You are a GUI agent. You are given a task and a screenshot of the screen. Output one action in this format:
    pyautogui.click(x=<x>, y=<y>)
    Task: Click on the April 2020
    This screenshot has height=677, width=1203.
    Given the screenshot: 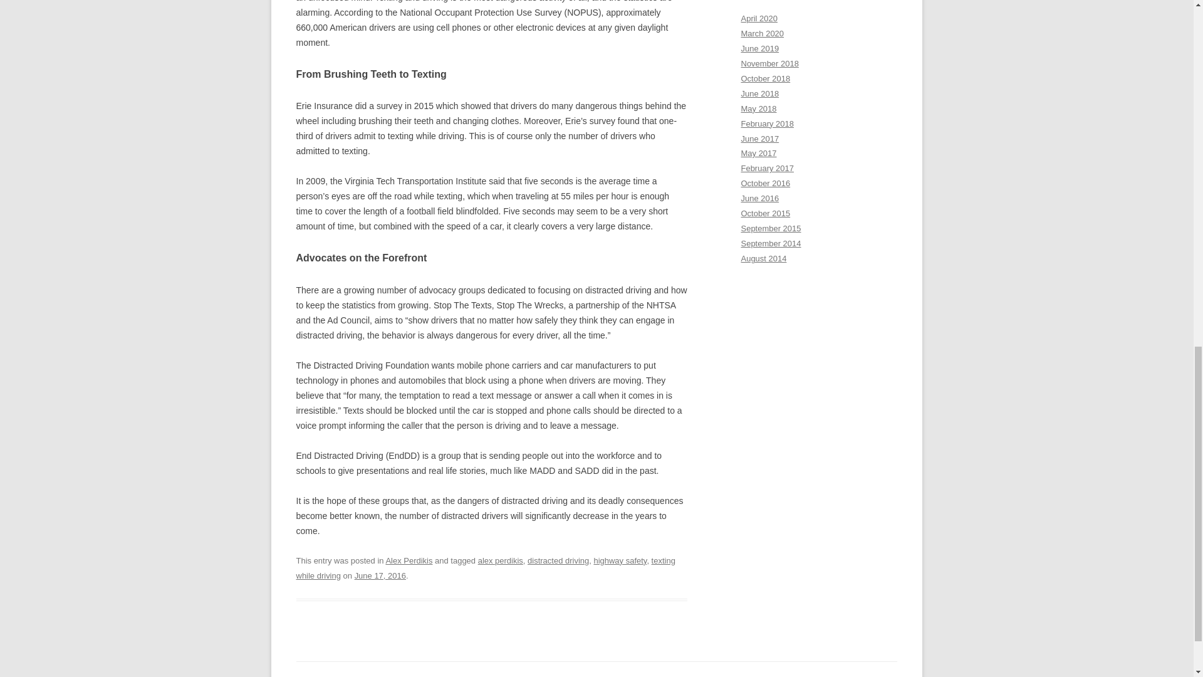 What is the action you would take?
    pyautogui.click(x=759, y=18)
    